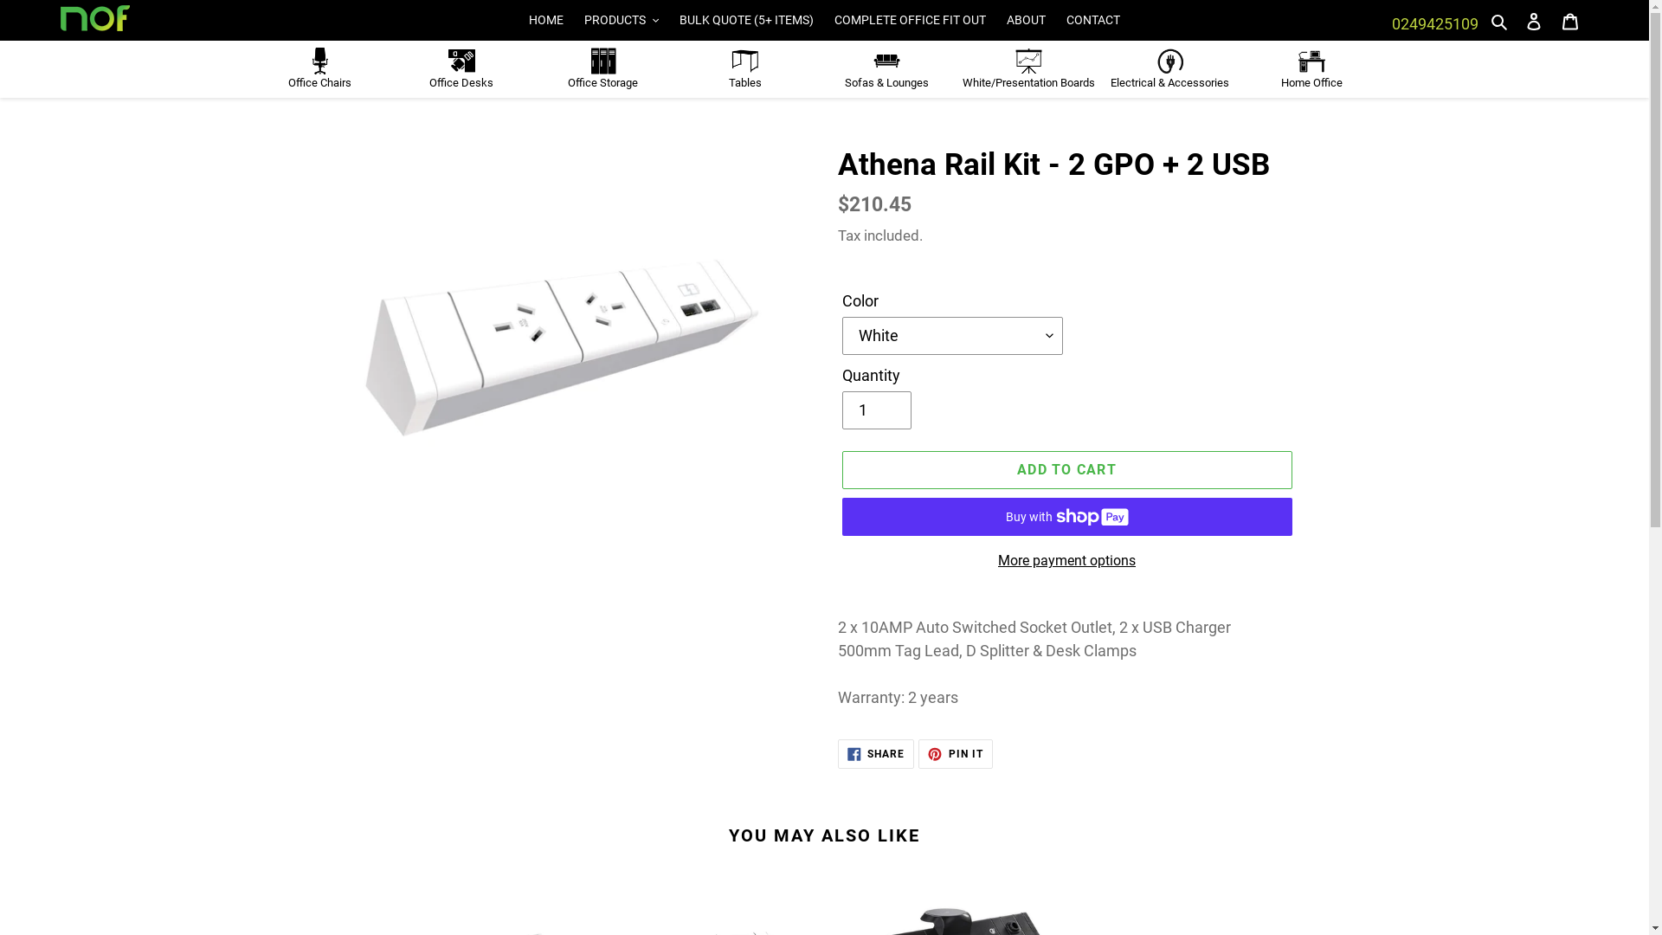 This screenshot has height=935, width=1662. Describe the element at coordinates (1534, 21) in the screenshot. I see `Log in` at that location.